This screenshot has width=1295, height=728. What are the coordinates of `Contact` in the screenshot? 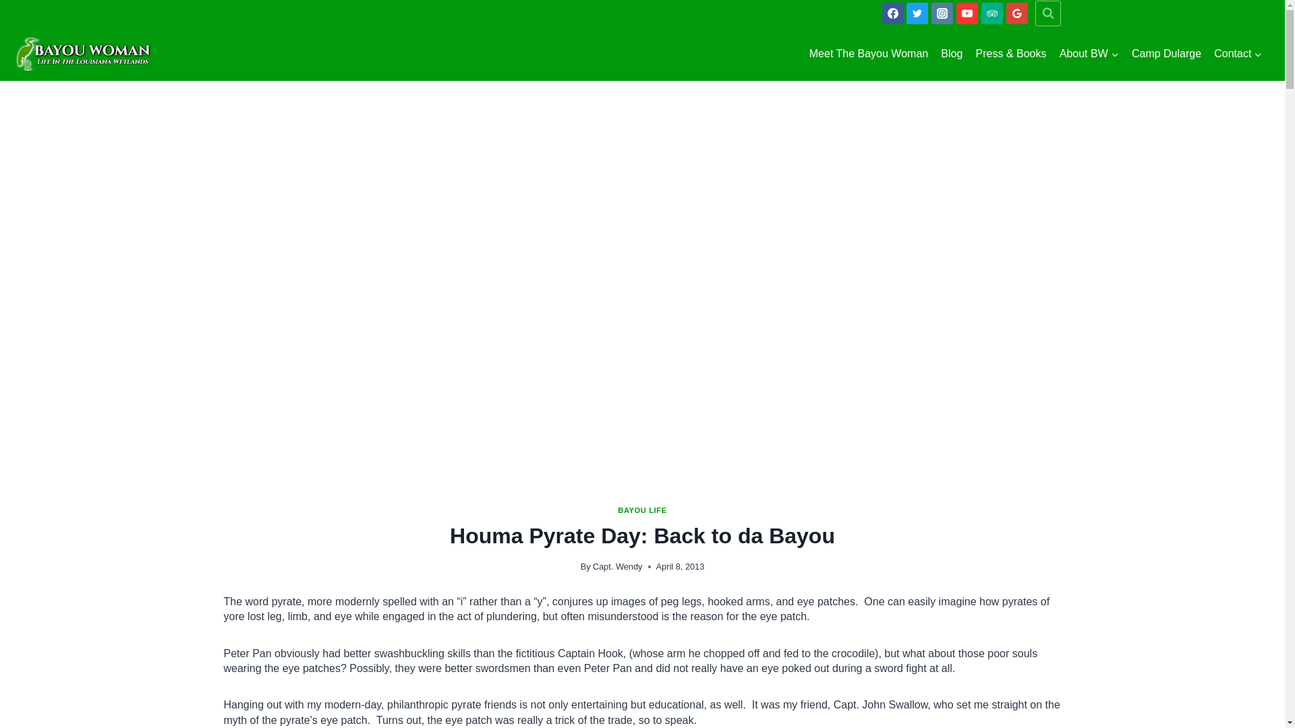 It's located at (1238, 54).